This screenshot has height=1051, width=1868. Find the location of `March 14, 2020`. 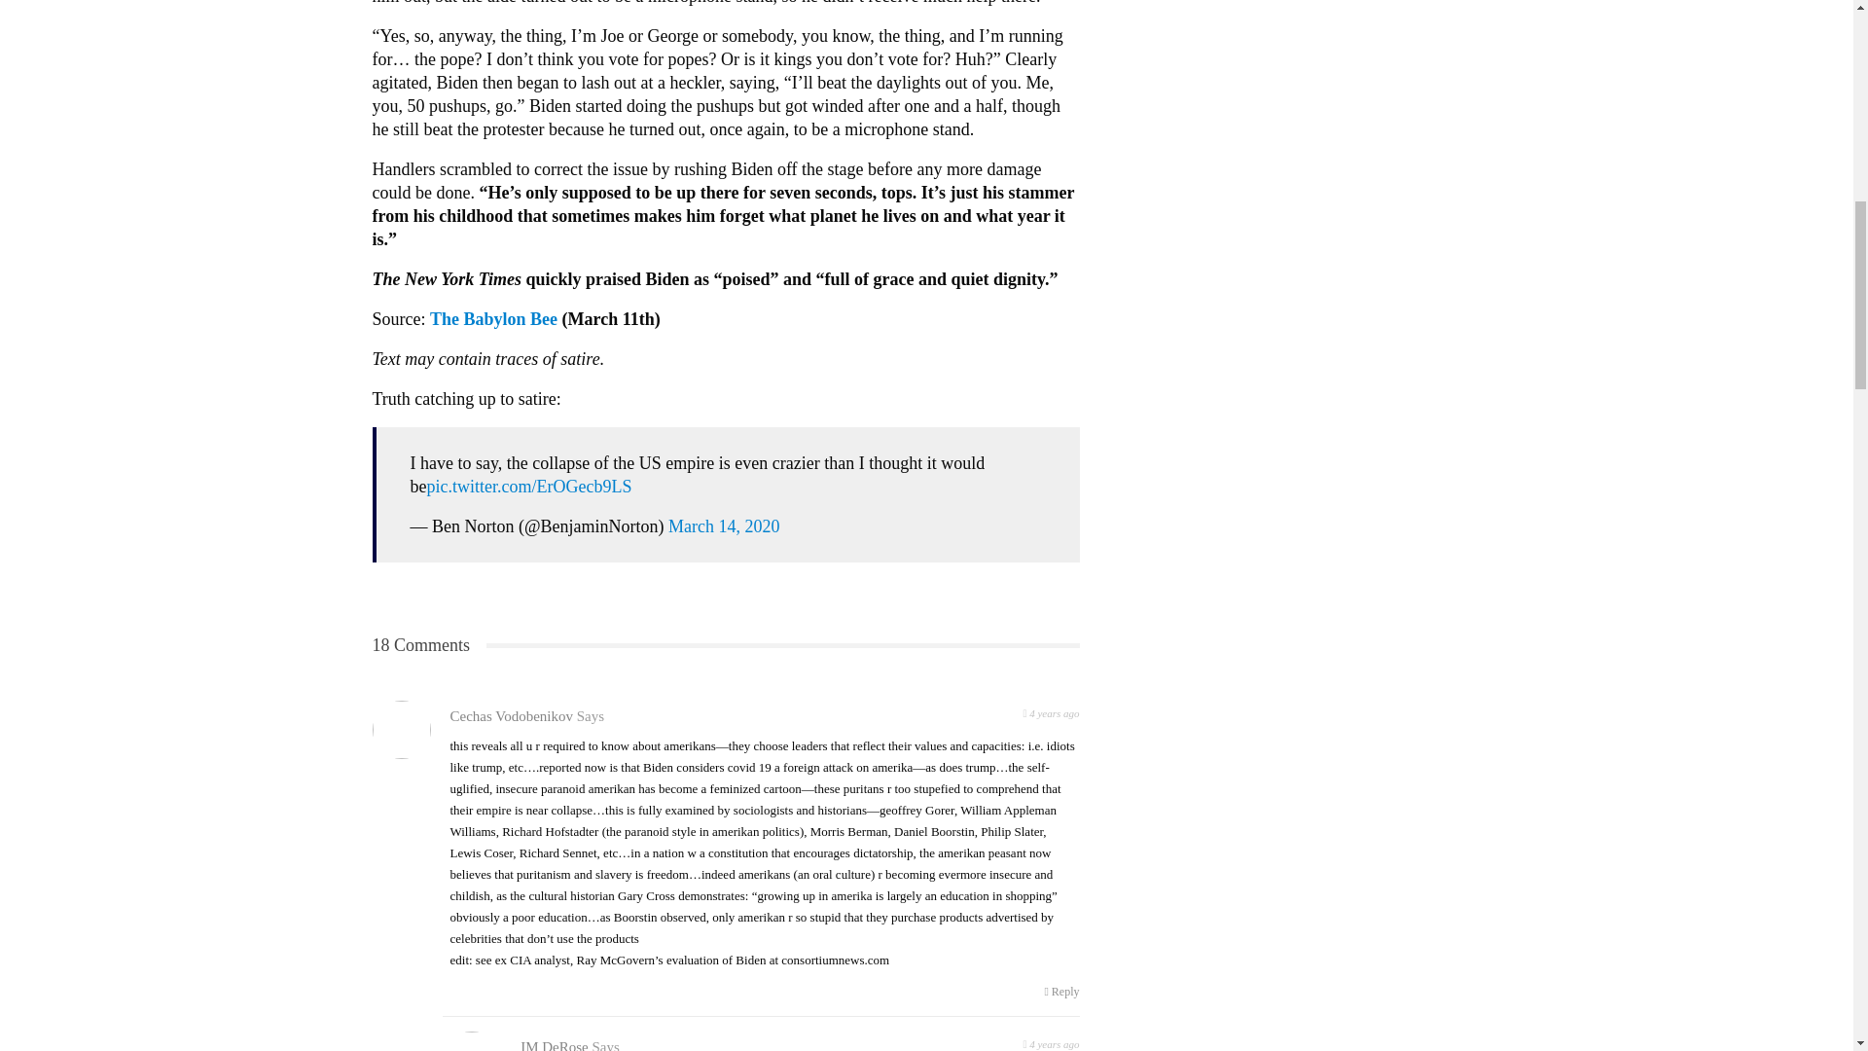

March 14, 2020 is located at coordinates (724, 525).